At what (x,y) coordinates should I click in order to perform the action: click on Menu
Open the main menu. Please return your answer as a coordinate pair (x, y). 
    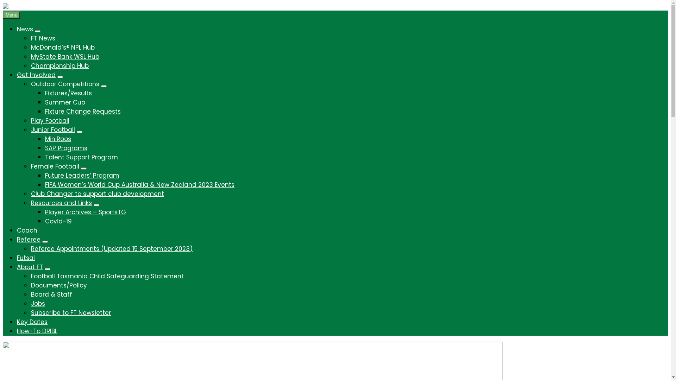
    Looking at the image, I should click on (11, 15).